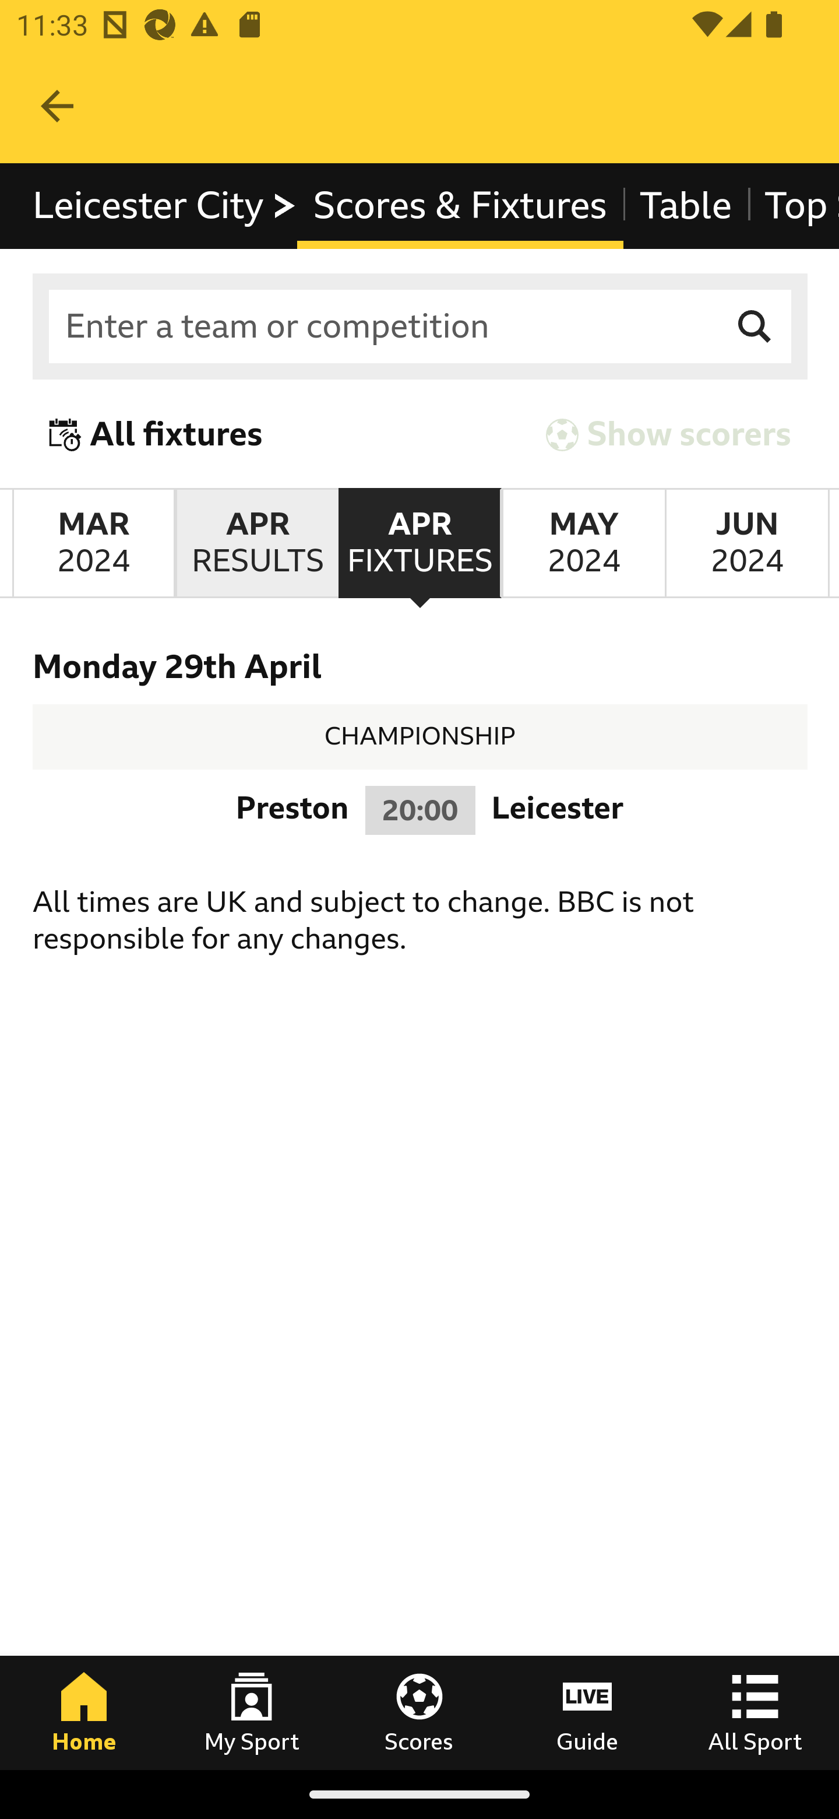 The height and width of the screenshot is (1819, 839). I want to click on All fixtures, so click(156, 435).